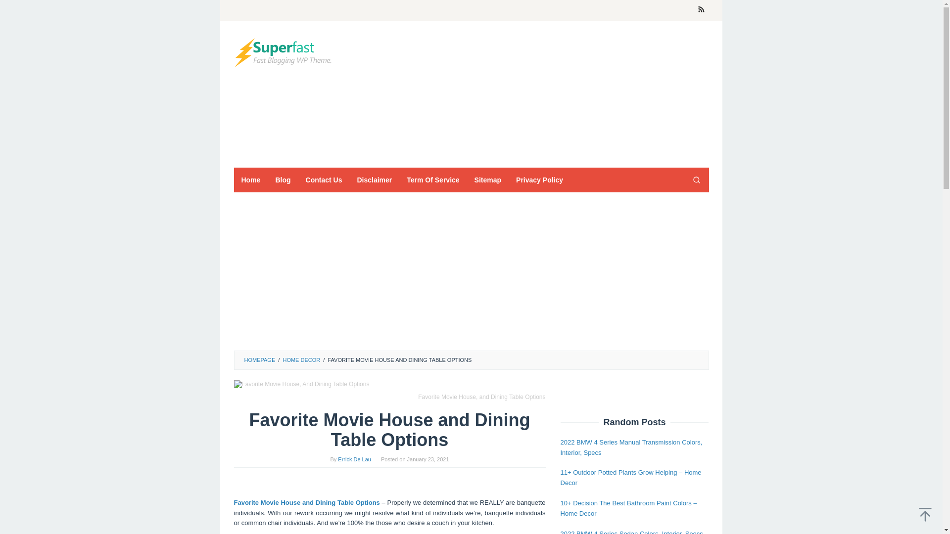 The image size is (950, 534). I want to click on BMW Release USA, so click(283, 52).